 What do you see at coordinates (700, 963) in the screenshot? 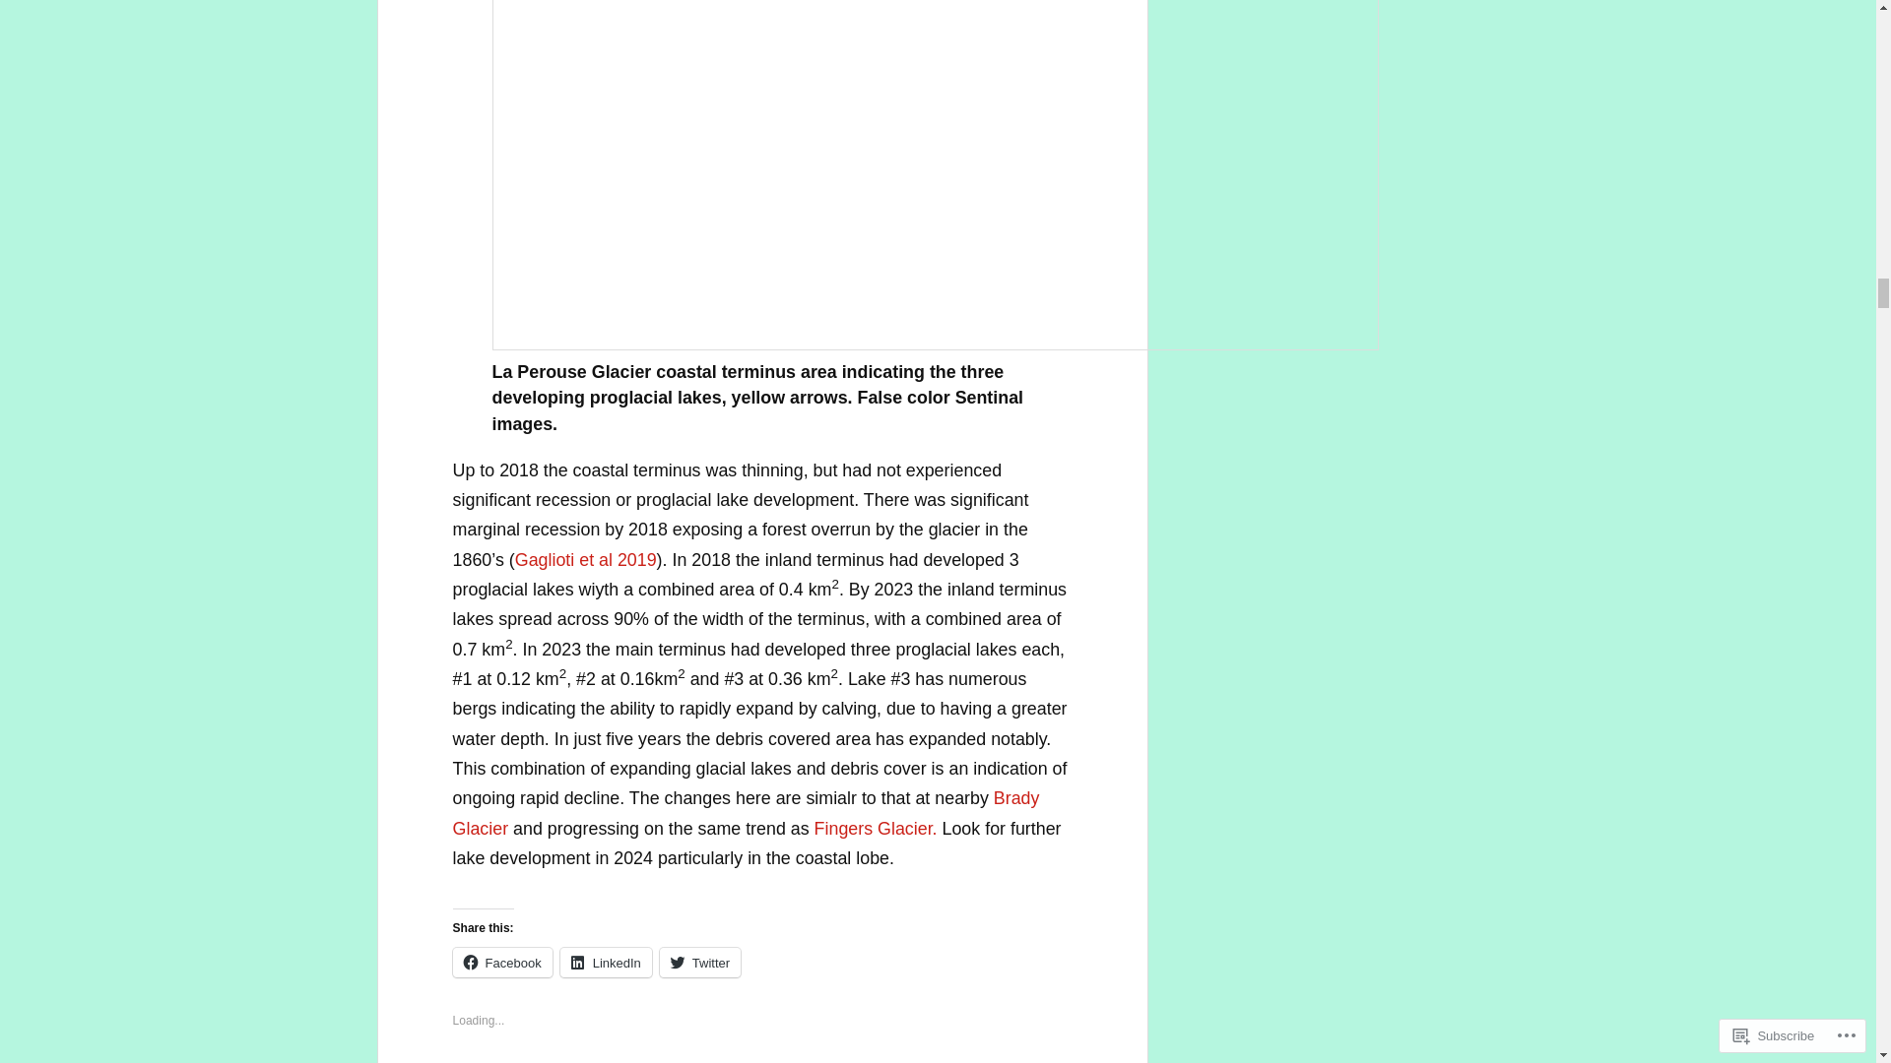
I see `Click to share on Twitter` at bounding box center [700, 963].